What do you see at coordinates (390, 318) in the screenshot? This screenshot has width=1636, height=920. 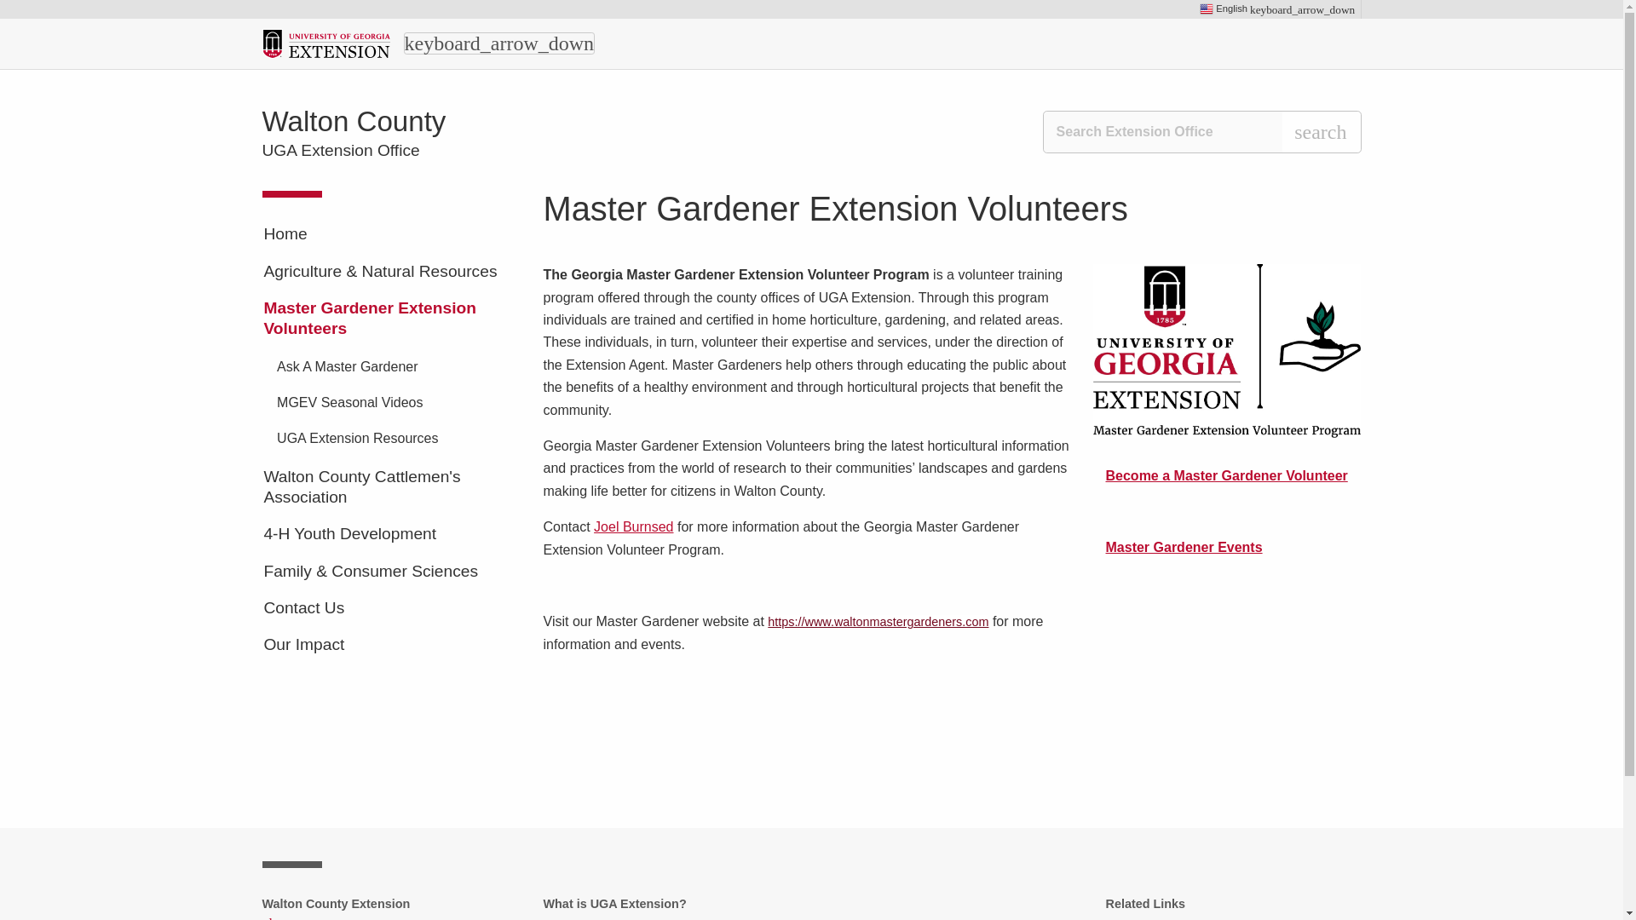 I see `Master Gardener Extension Volunteers` at bounding box center [390, 318].